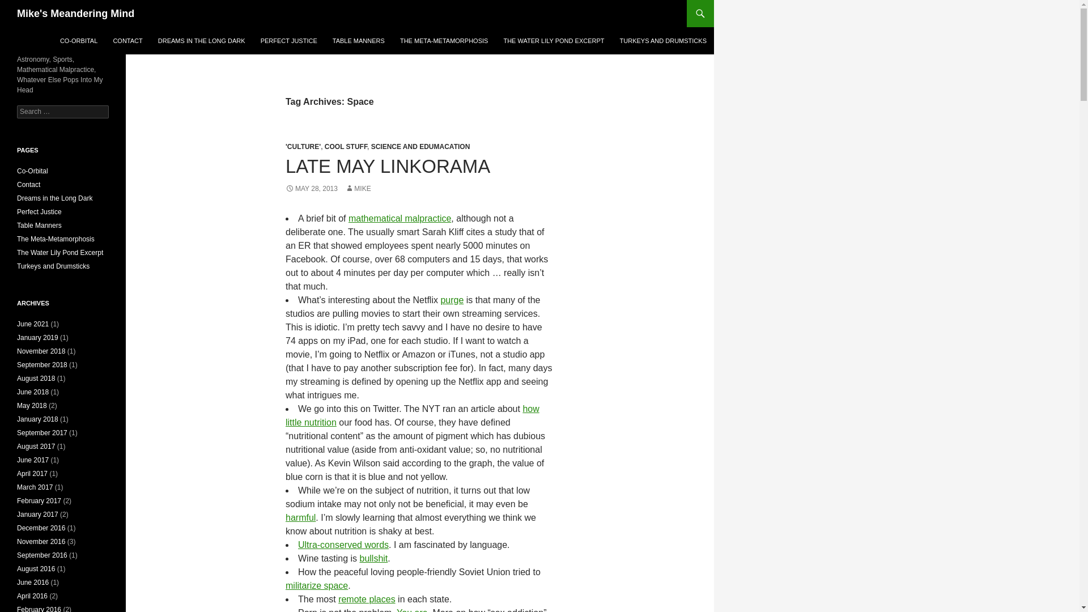 This screenshot has height=612, width=1088. I want to click on COOL STUFF, so click(346, 146).